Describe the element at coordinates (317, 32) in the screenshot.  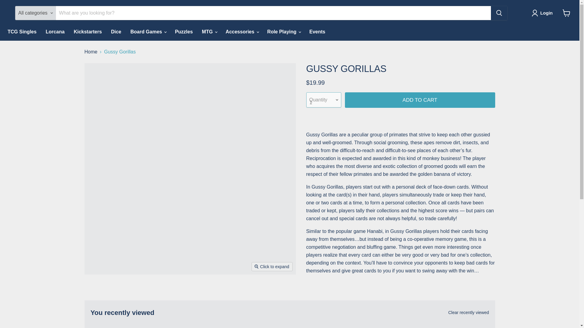
I see `Events` at that location.